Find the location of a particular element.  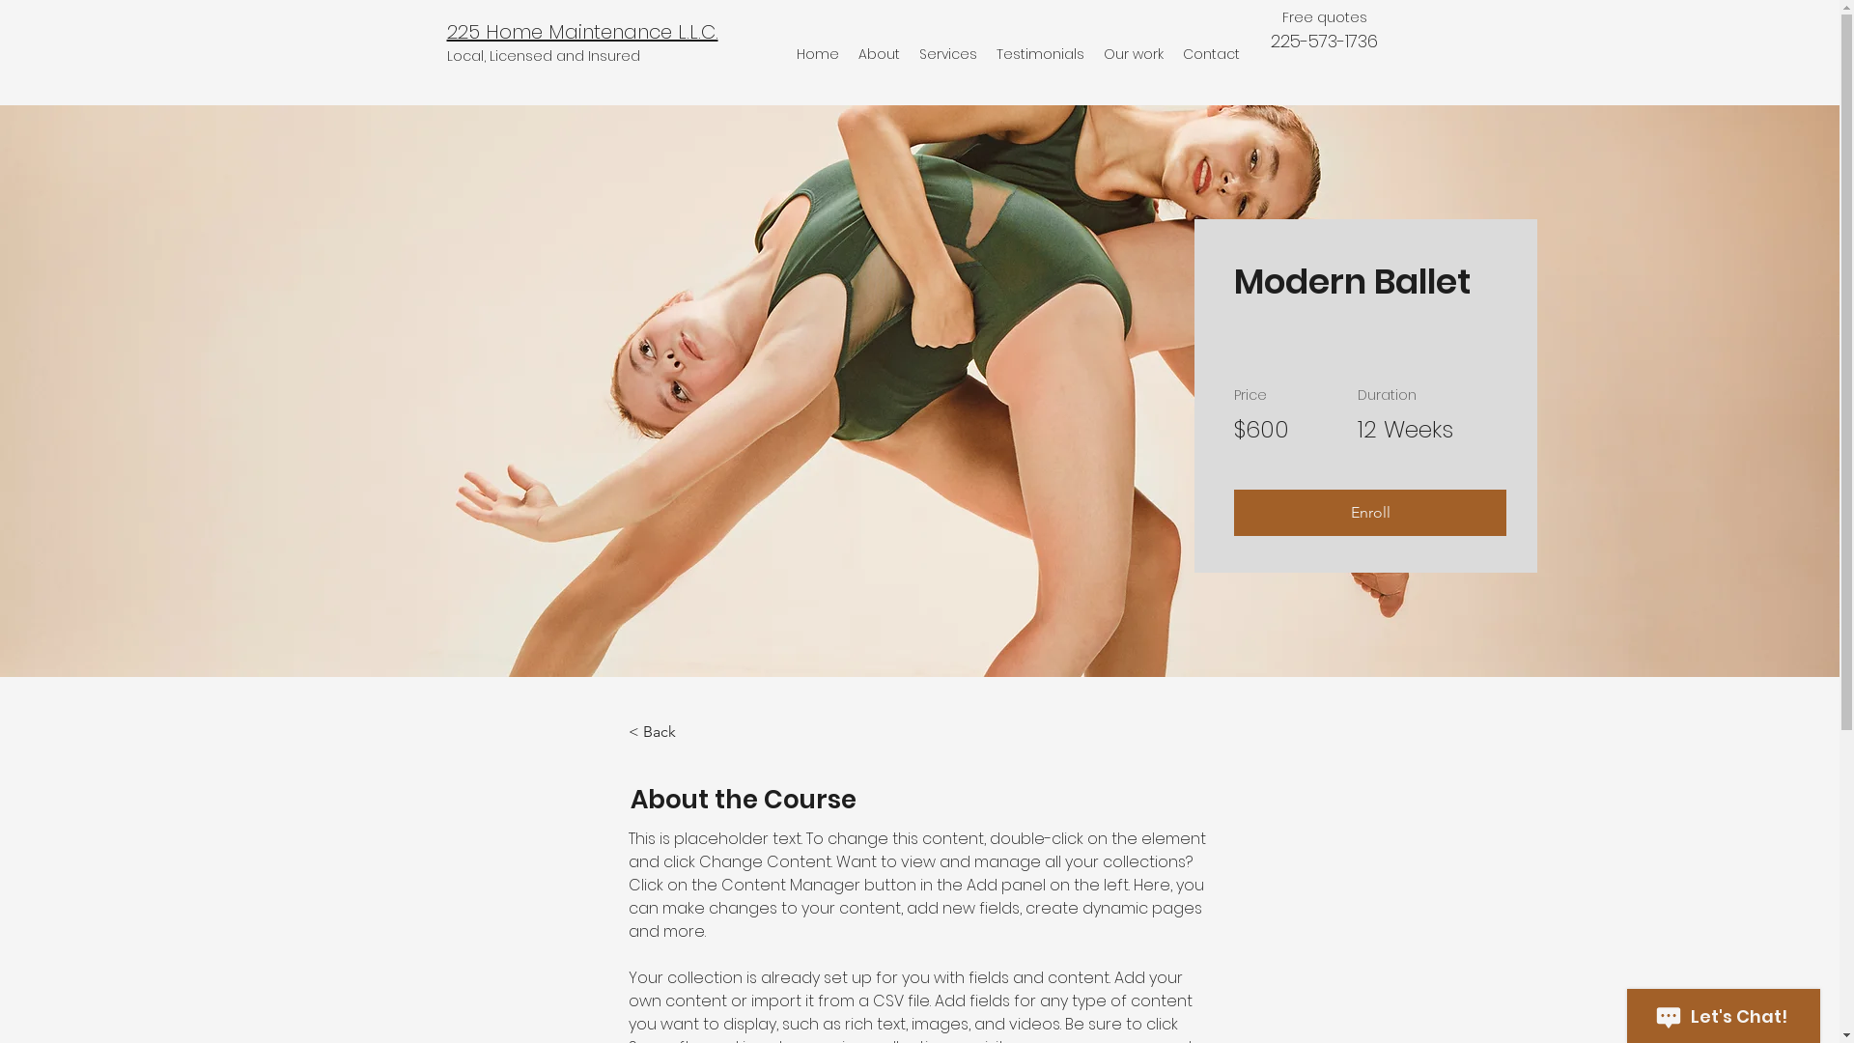

225 Home Maintenance L.L.C. is located at coordinates (581, 32).